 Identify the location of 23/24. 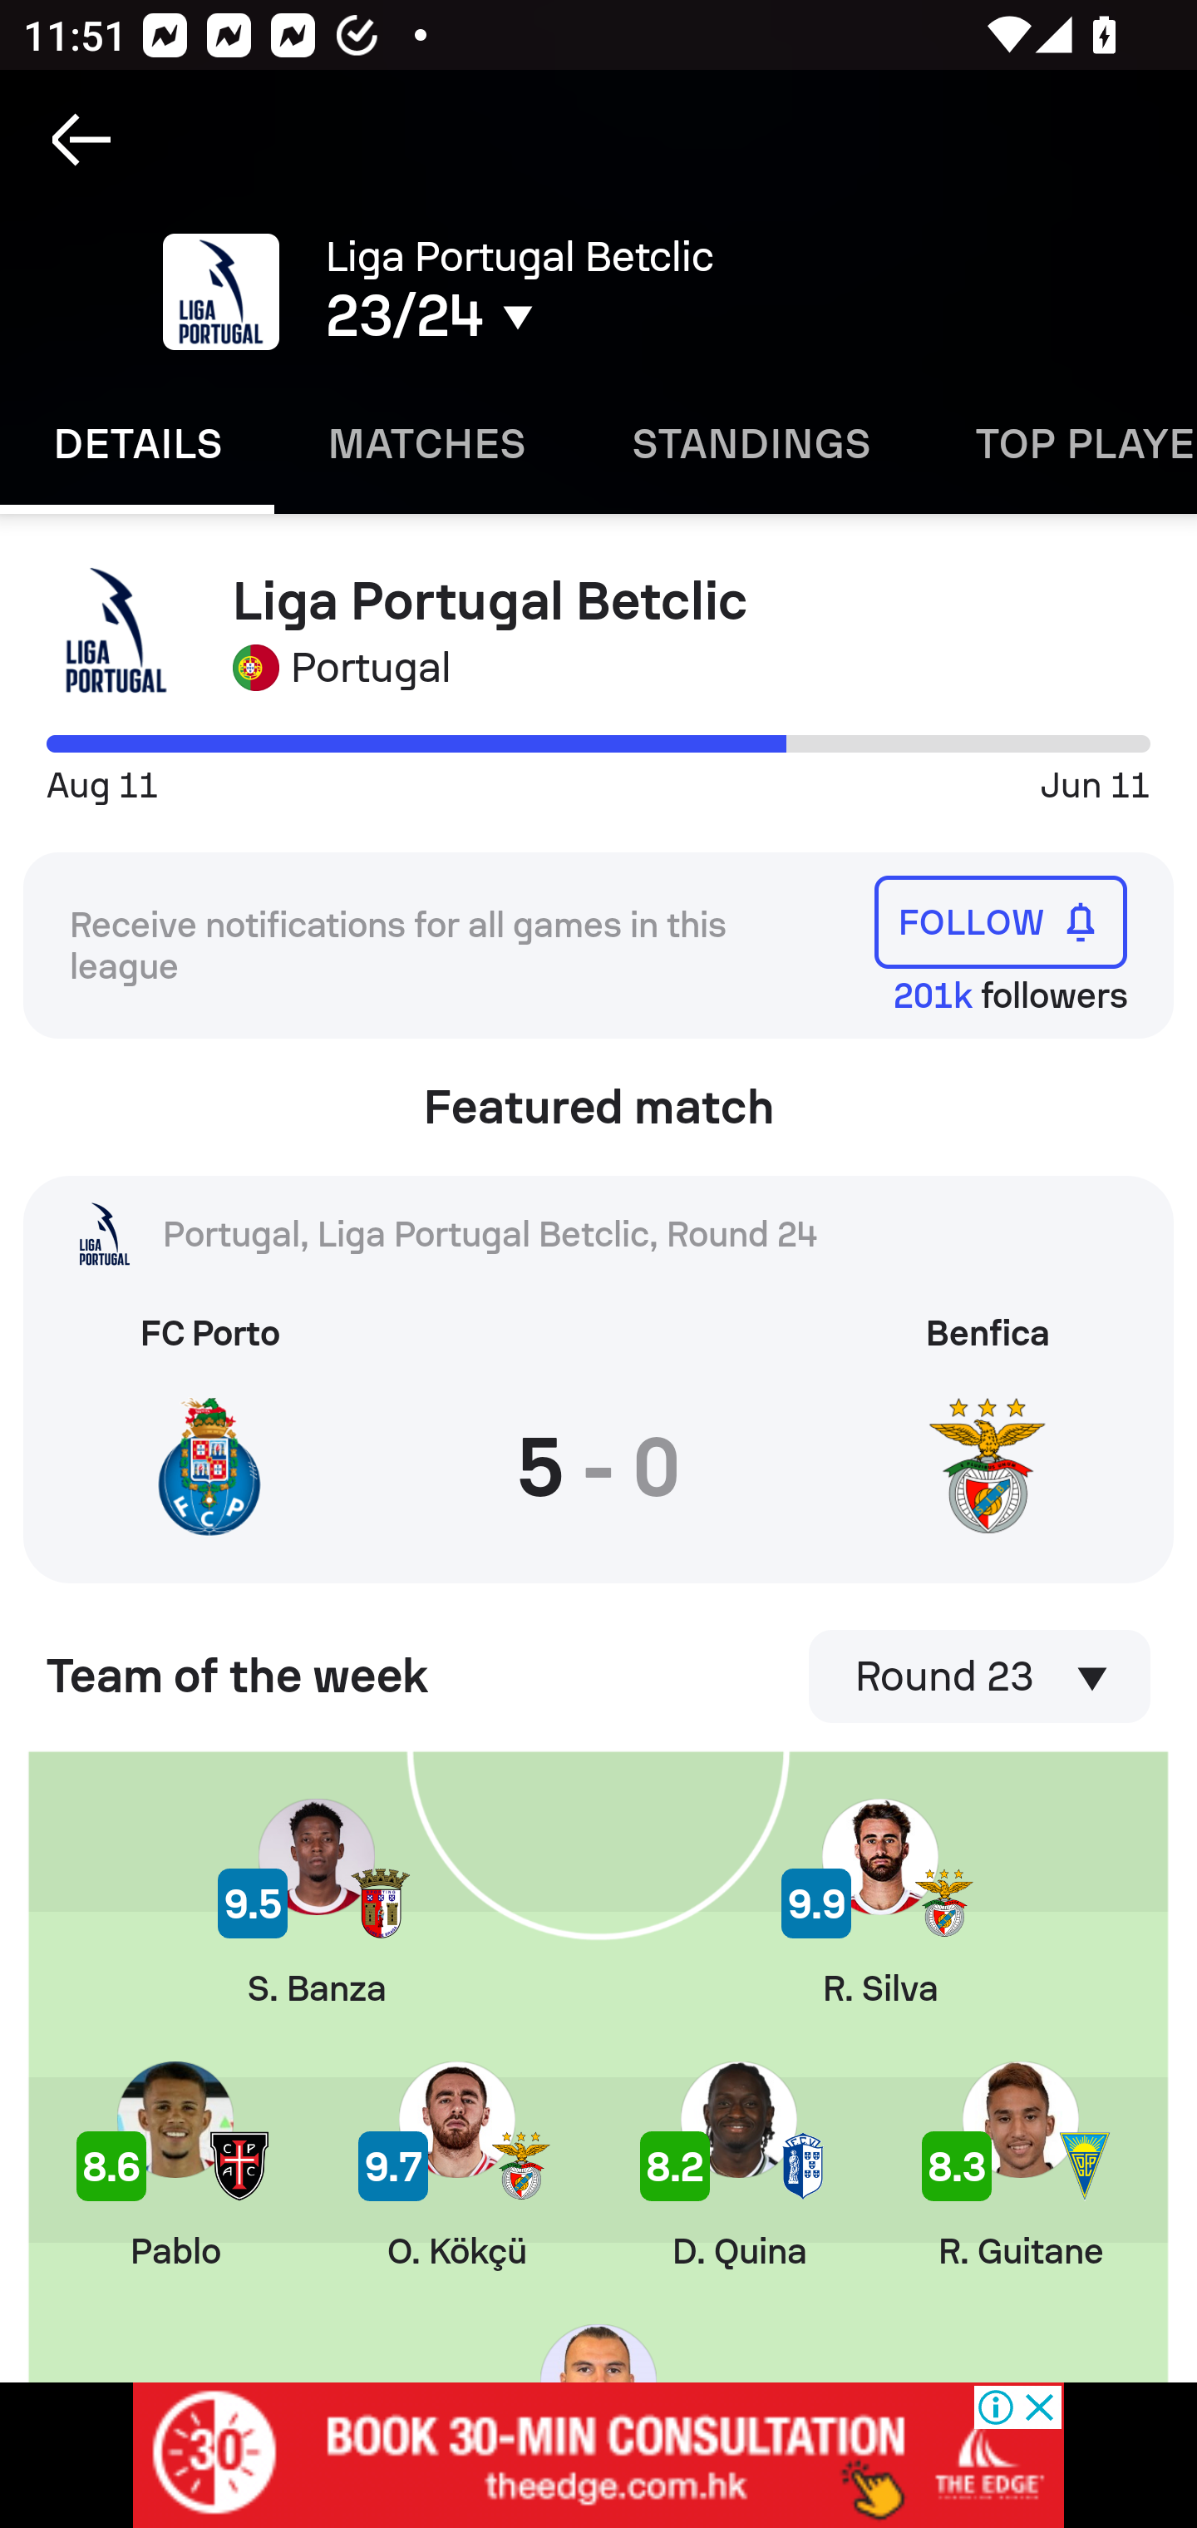
(564, 316).